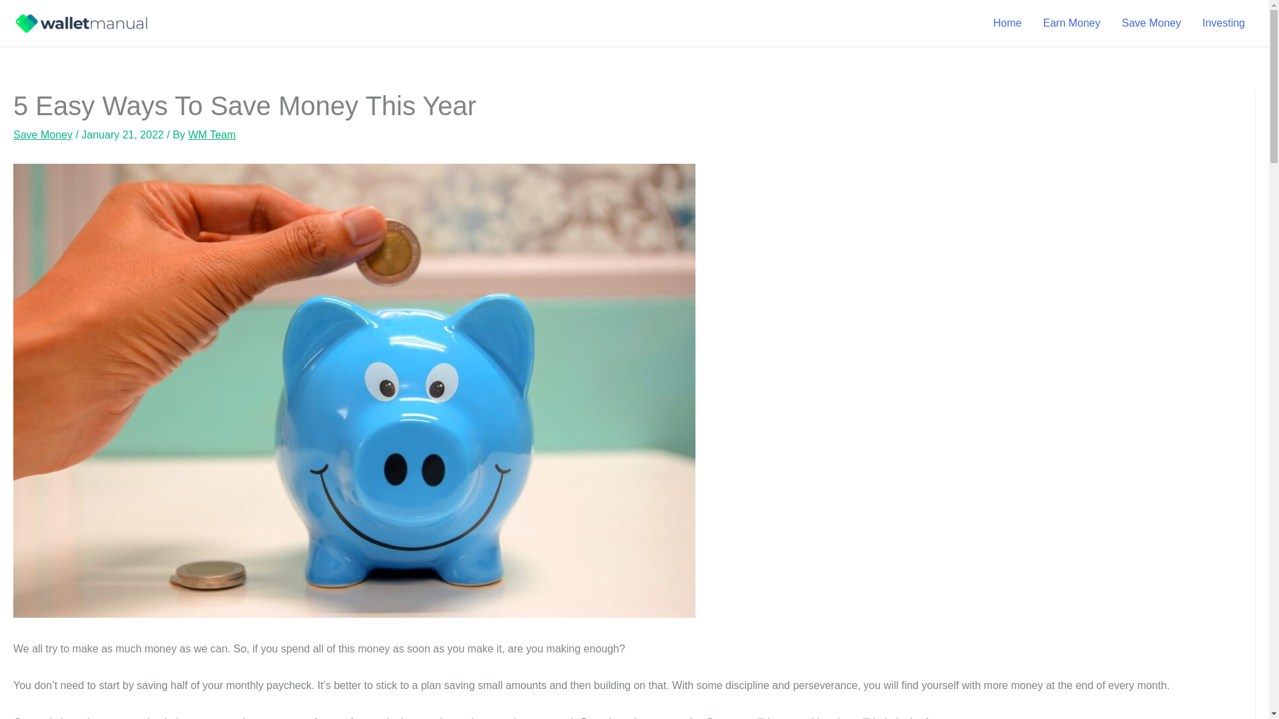  What do you see at coordinates (1151, 23) in the screenshot?
I see `Save Money` at bounding box center [1151, 23].